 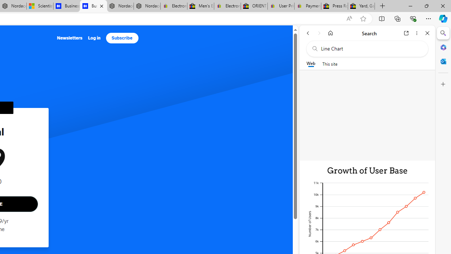 I want to click on Log in, so click(x=94, y=38).